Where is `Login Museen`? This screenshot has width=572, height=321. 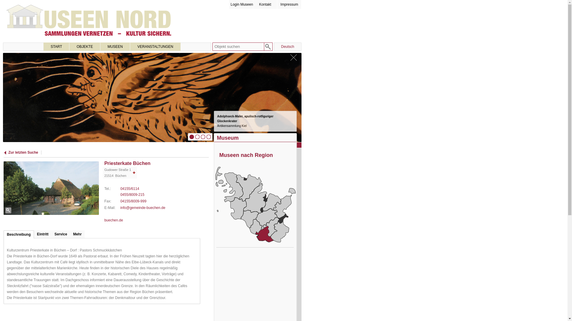
Login Museen is located at coordinates (241, 4).